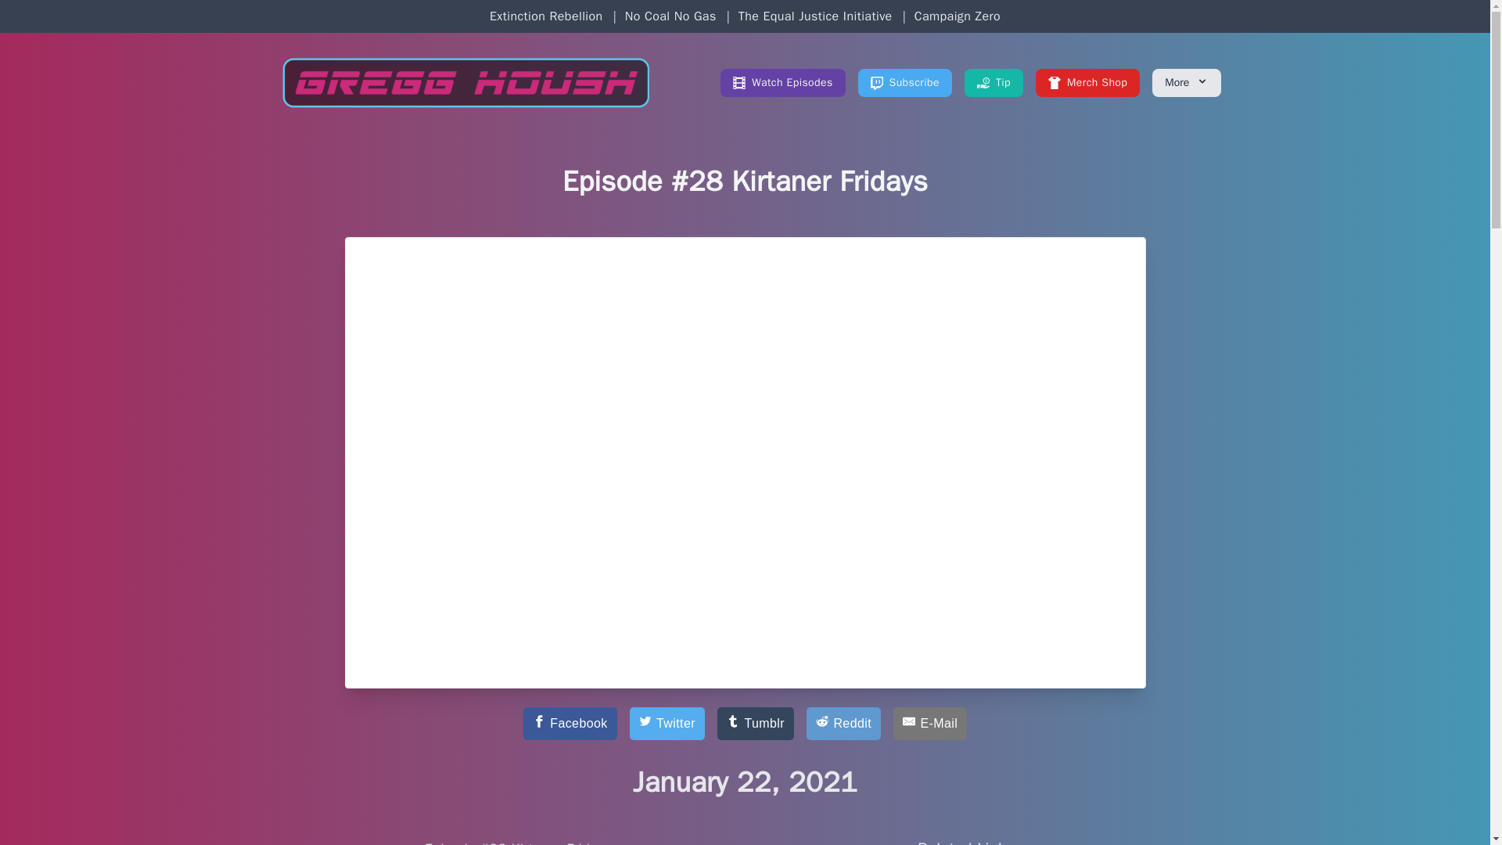 This screenshot has width=1502, height=845. I want to click on No Coal No Gas, so click(670, 16).